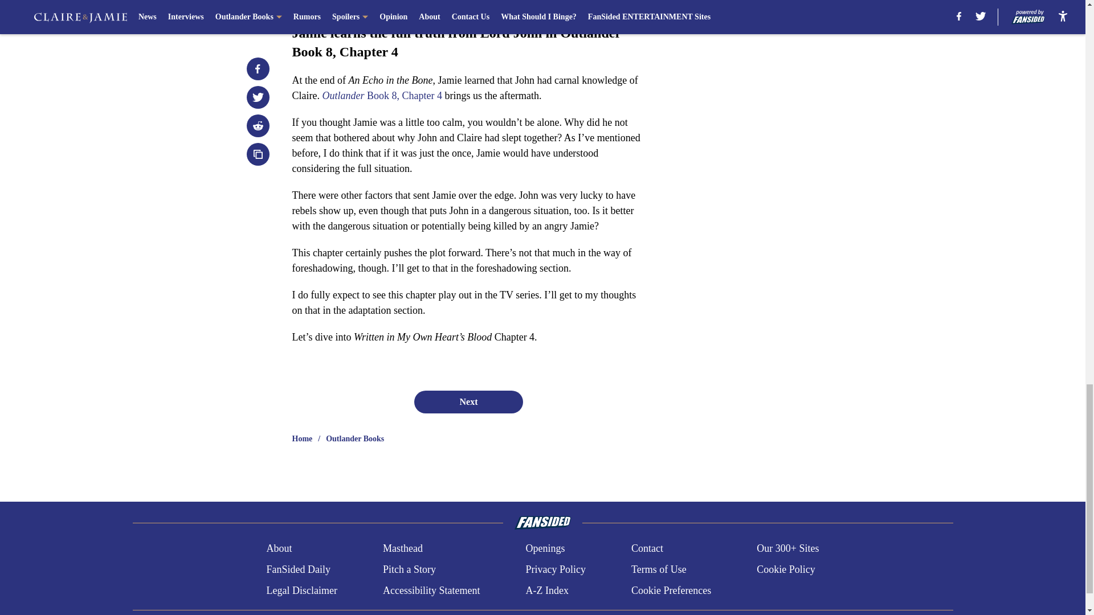 The width and height of the screenshot is (1094, 615). What do you see at coordinates (468, 401) in the screenshot?
I see `Next` at bounding box center [468, 401].